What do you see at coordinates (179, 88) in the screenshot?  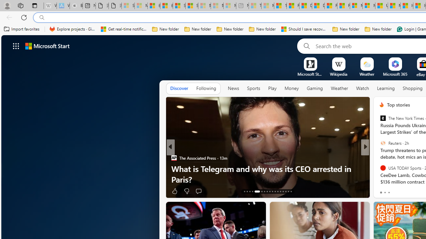 I see `Discover` at bounding box center [179, 88].